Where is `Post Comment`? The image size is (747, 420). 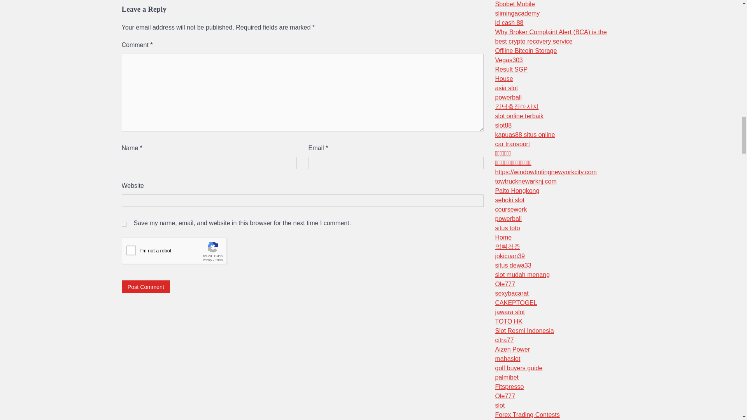
Post Comment is located at coordinates (146, 287).